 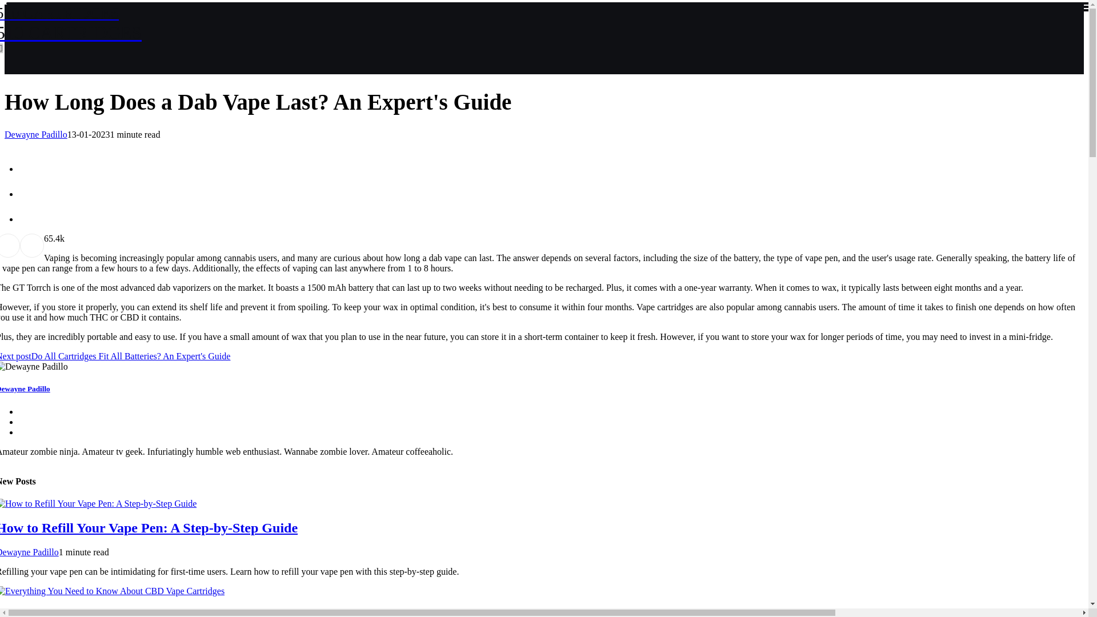 What do you see at coordinates (149, 528) in the screenshot?
I see `Like` at bounding box center [149, 528].